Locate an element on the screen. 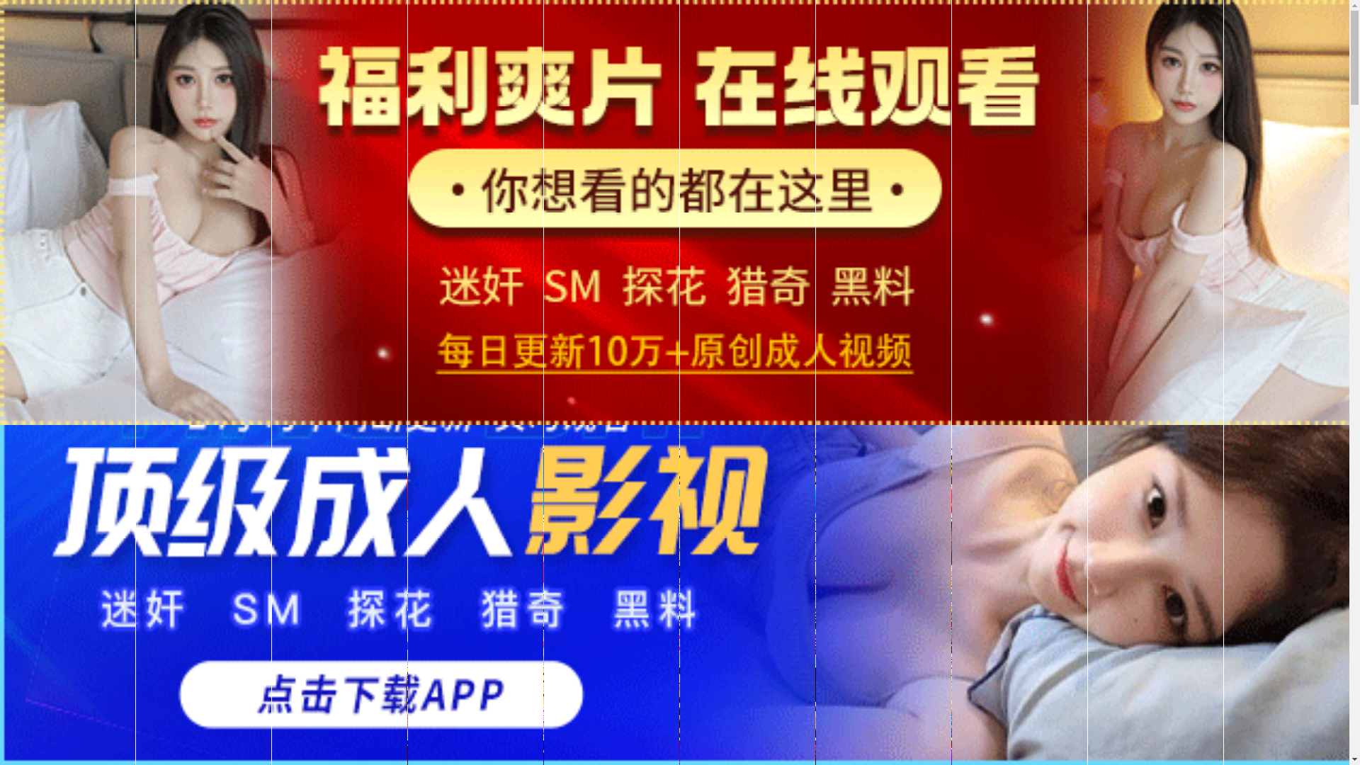 Image resolution: width=1360 pixels, height=765 pixels. 6686 is located at coordinates (674, 625).